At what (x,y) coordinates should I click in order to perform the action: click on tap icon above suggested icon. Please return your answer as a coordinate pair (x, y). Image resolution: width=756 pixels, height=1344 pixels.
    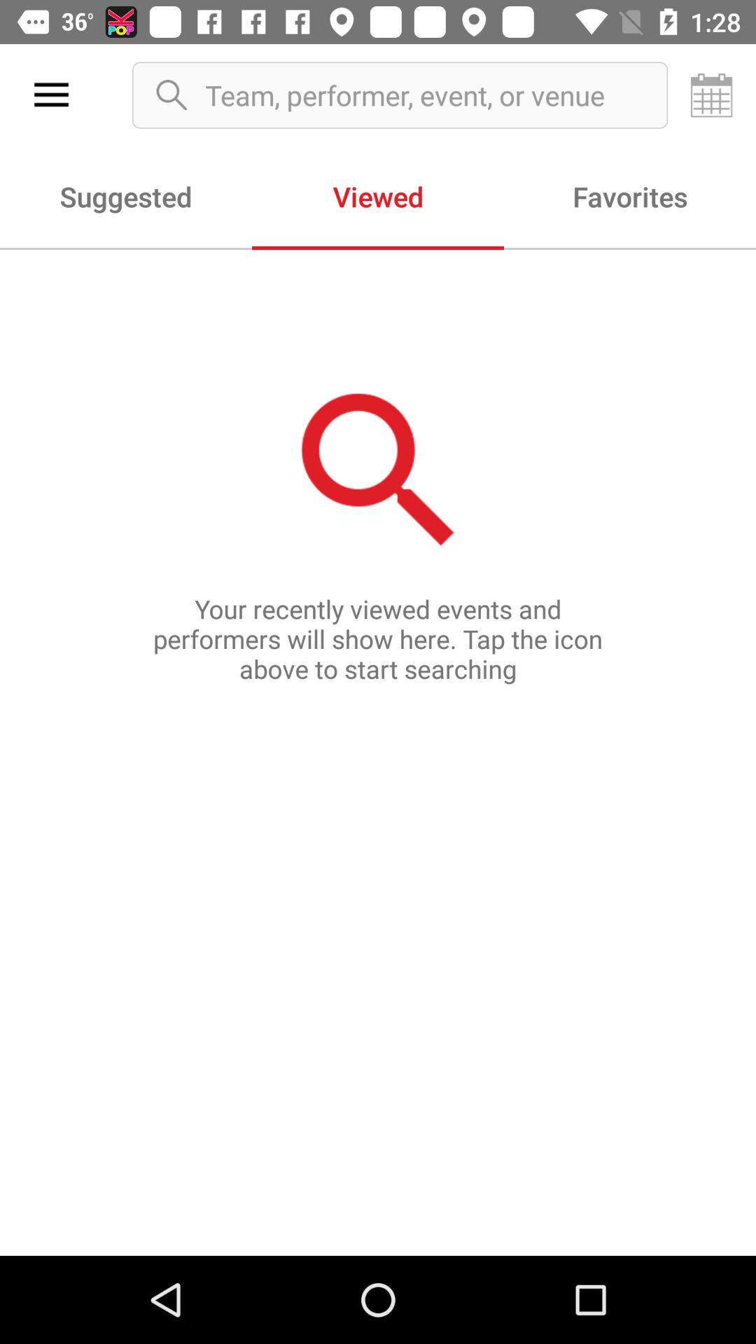
    Looking at the image, I should click on (51, 95).